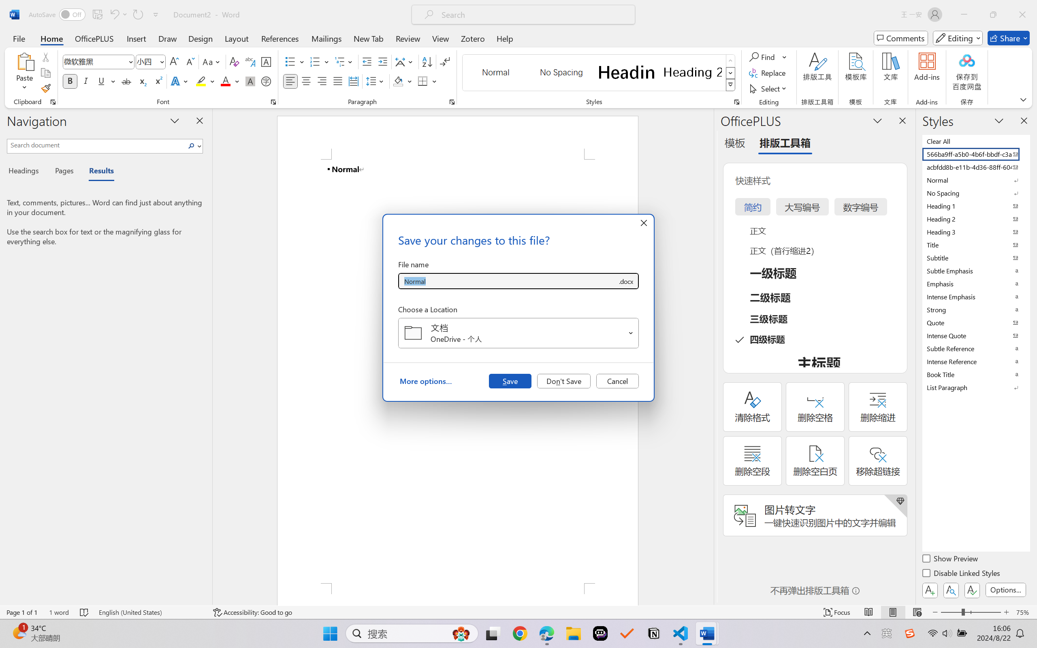 This screenshot has width=1037, height=648. What do you see at coordinates (975, 232) in the screenshot?
I see `Heading 3` at bounding box center [975, 232].